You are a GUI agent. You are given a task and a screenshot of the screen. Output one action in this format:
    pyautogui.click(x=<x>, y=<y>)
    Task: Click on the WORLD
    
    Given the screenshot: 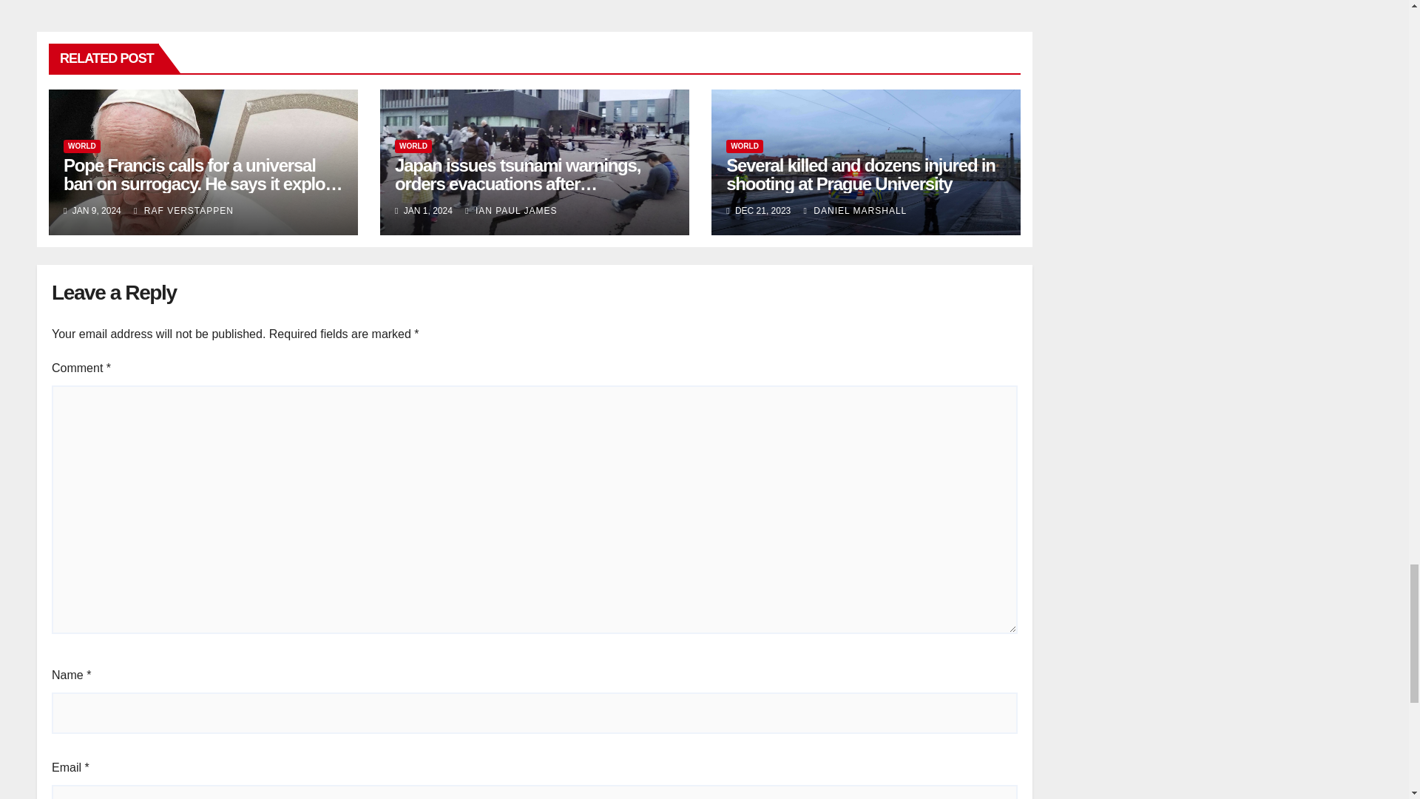 What is the action you would take?
    pyautogui.click(x=82, y=146)
    